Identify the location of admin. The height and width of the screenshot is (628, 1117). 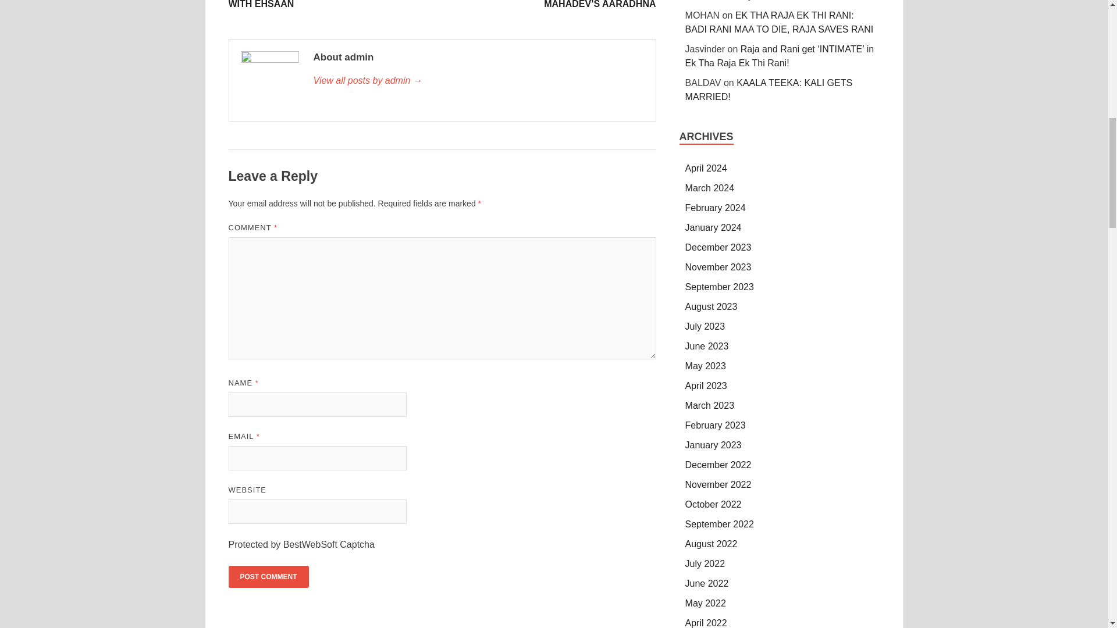
(478, 81).